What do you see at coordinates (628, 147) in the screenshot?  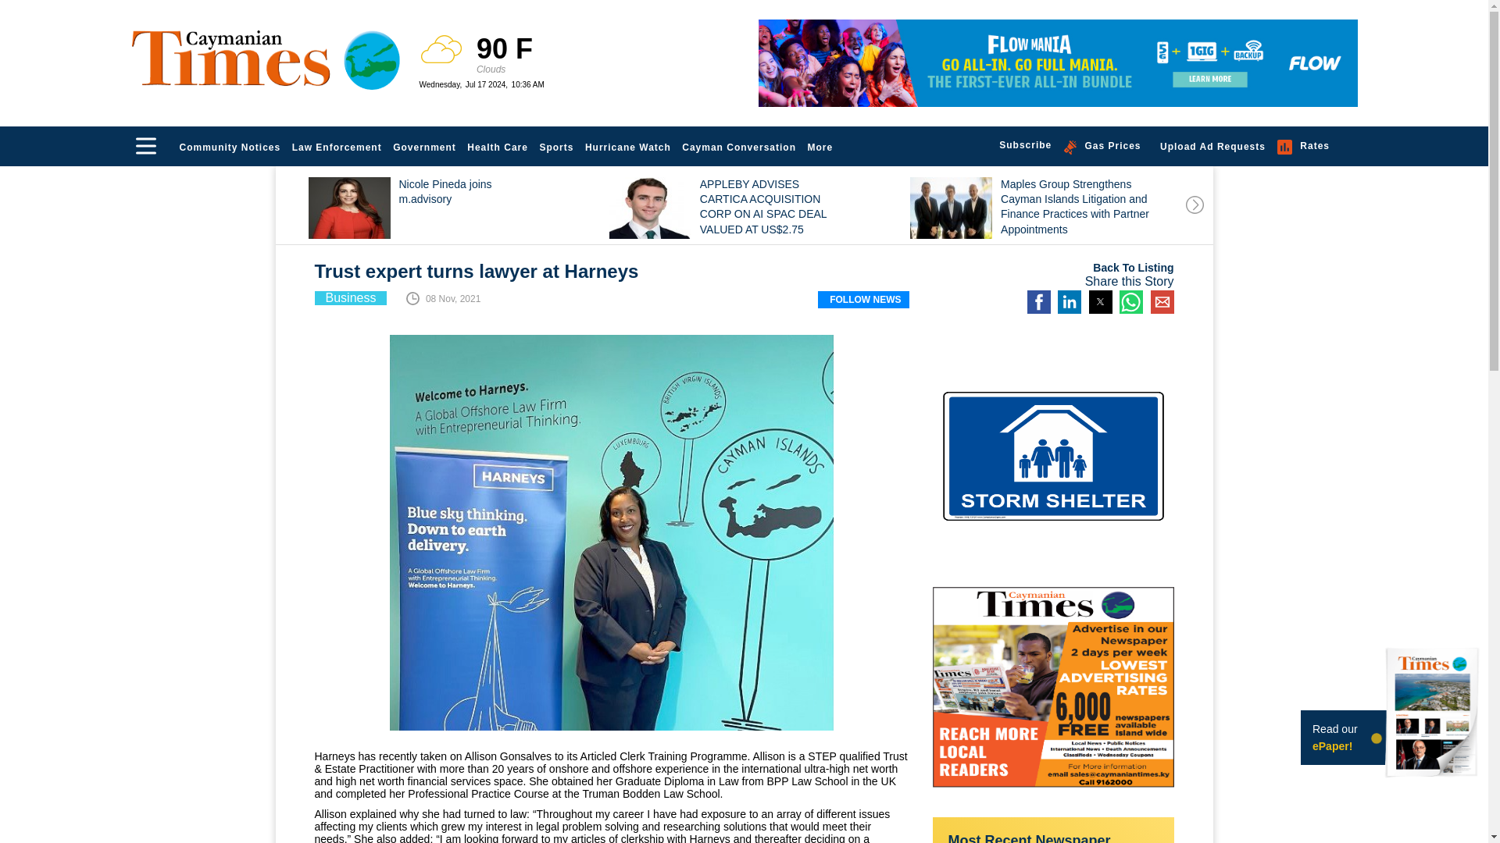 I see `Hurricane Watch` at bounding box center [628, 147].